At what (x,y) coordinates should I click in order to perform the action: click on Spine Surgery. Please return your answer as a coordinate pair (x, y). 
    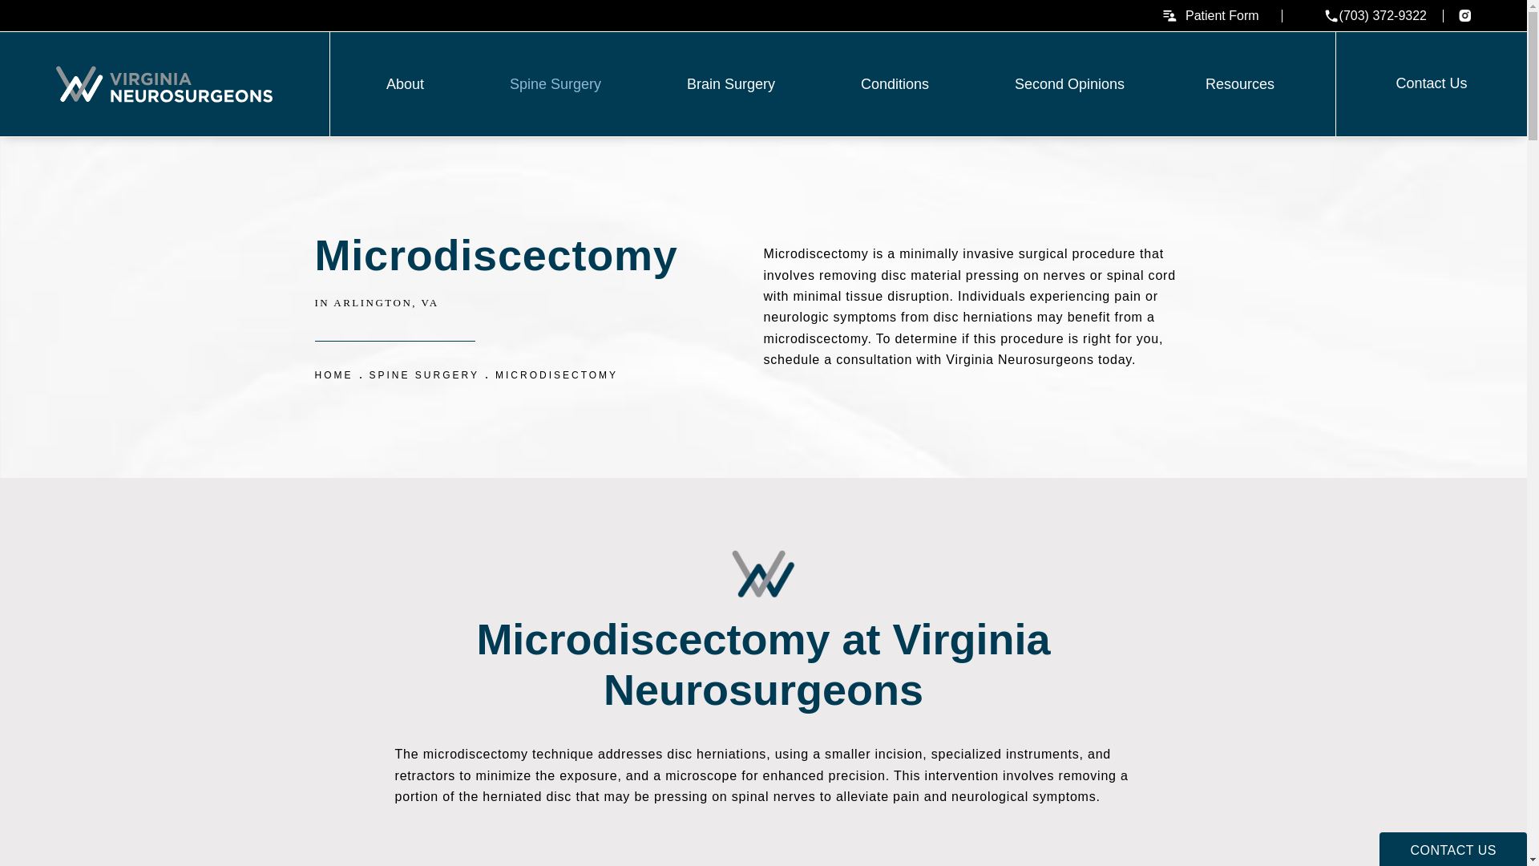
    Looking at the image, I should click on (558, 83).